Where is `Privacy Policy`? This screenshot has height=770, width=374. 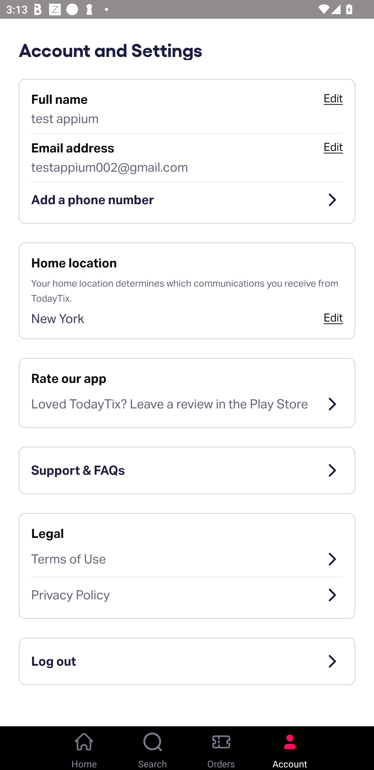 Privacy Policy is located at coordinates (187, 595).